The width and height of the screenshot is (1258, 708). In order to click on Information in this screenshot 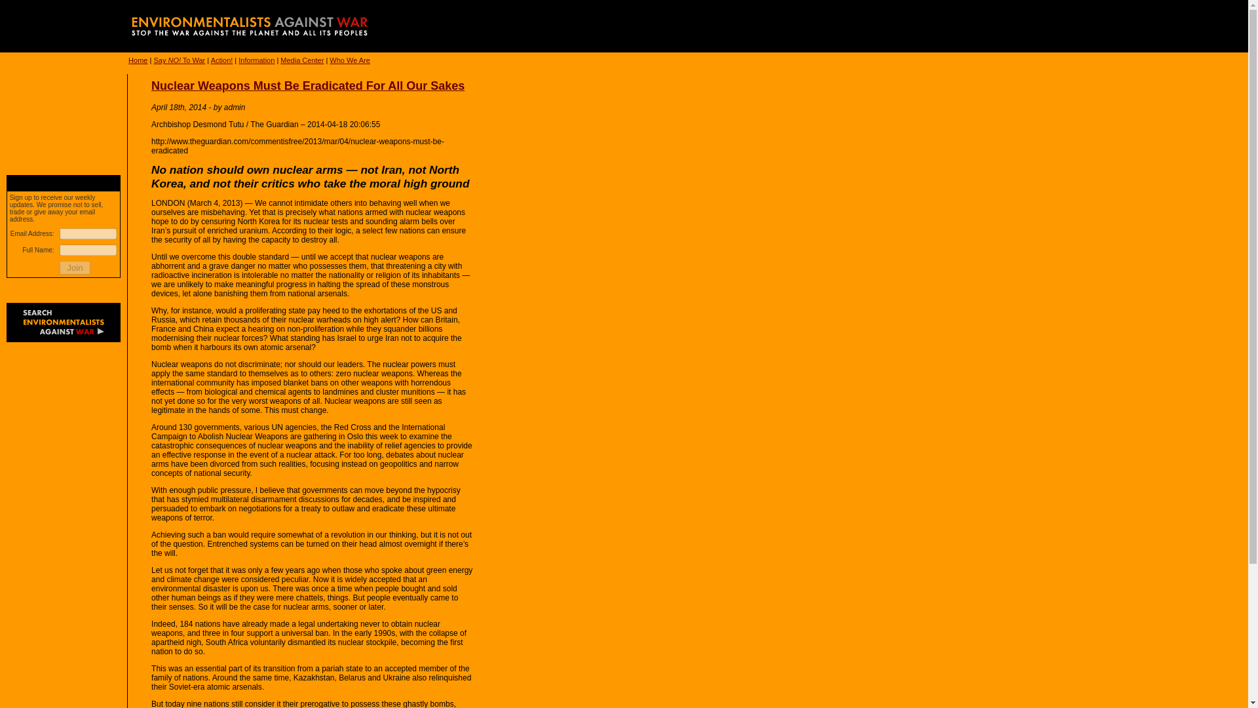, I will do `click(256, 60)`.